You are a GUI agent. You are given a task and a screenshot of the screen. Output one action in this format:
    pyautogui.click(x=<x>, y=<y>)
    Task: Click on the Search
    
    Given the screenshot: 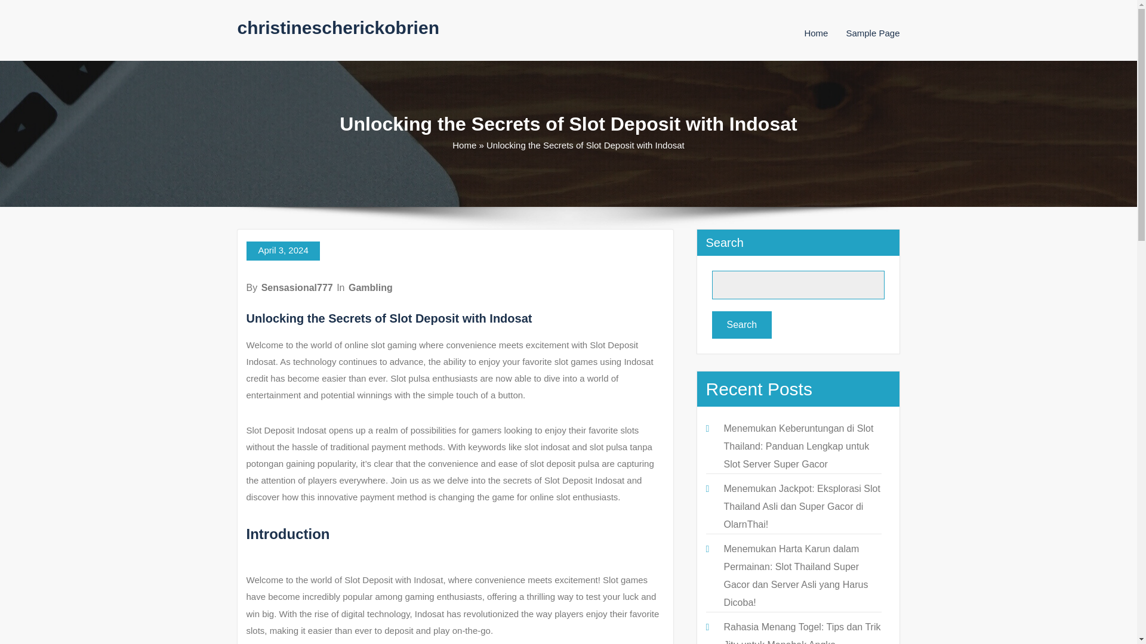 What is the action you would take?
    pyautogui.click(x=741, y=324)
    